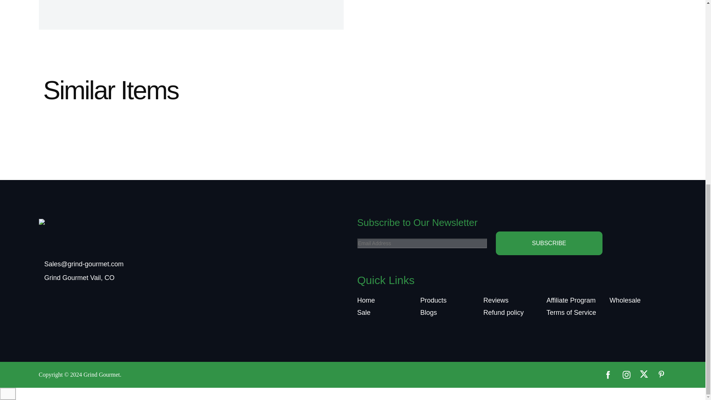 Image resolution: width=711 pixels, height=400 pixels. I want to click on Affiliate Program, so click(571, 300).